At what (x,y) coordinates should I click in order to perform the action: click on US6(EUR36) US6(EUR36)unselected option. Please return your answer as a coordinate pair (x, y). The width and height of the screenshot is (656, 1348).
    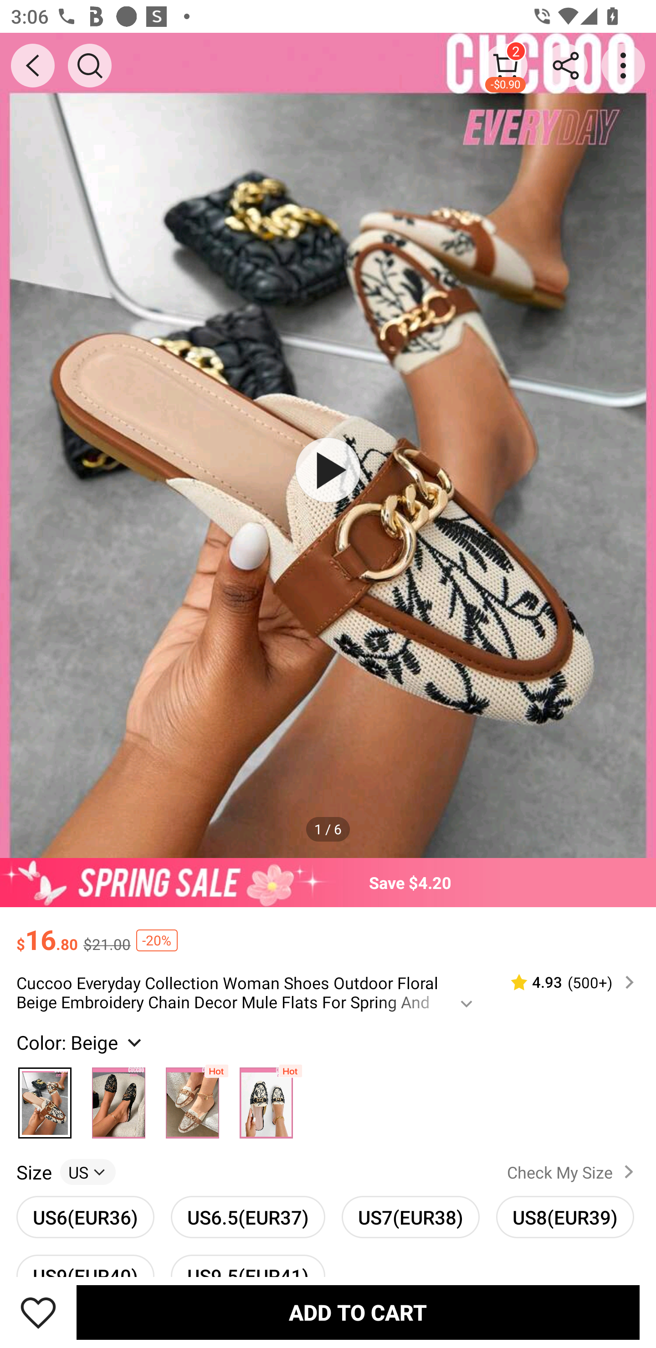
    Looking at the image, I should click on (85, 1217).